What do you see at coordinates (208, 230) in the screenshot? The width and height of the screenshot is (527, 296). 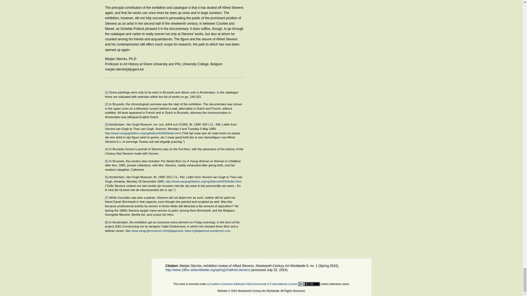 I see `www.vrijdagavond.wordpress.com` at bounding box center [208, 230].